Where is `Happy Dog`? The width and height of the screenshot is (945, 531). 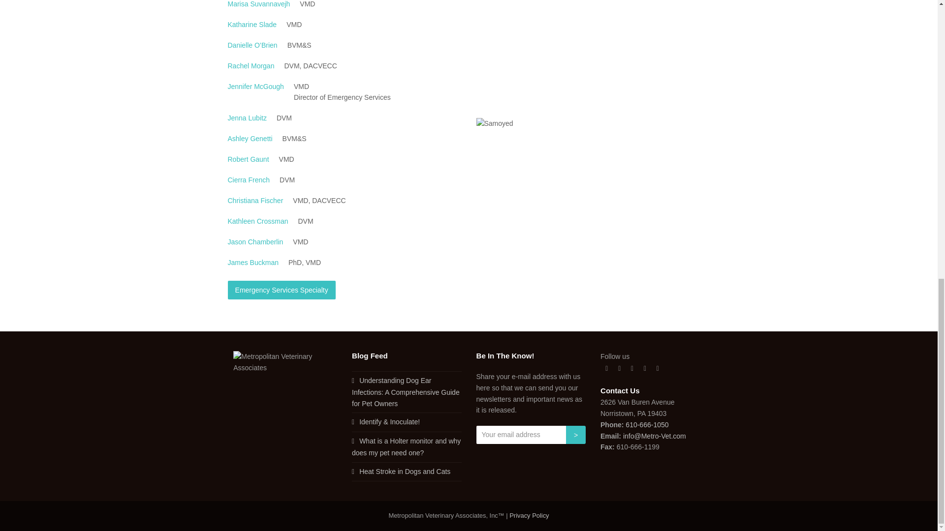 Happy Dog is located at coordinates (494, 123).